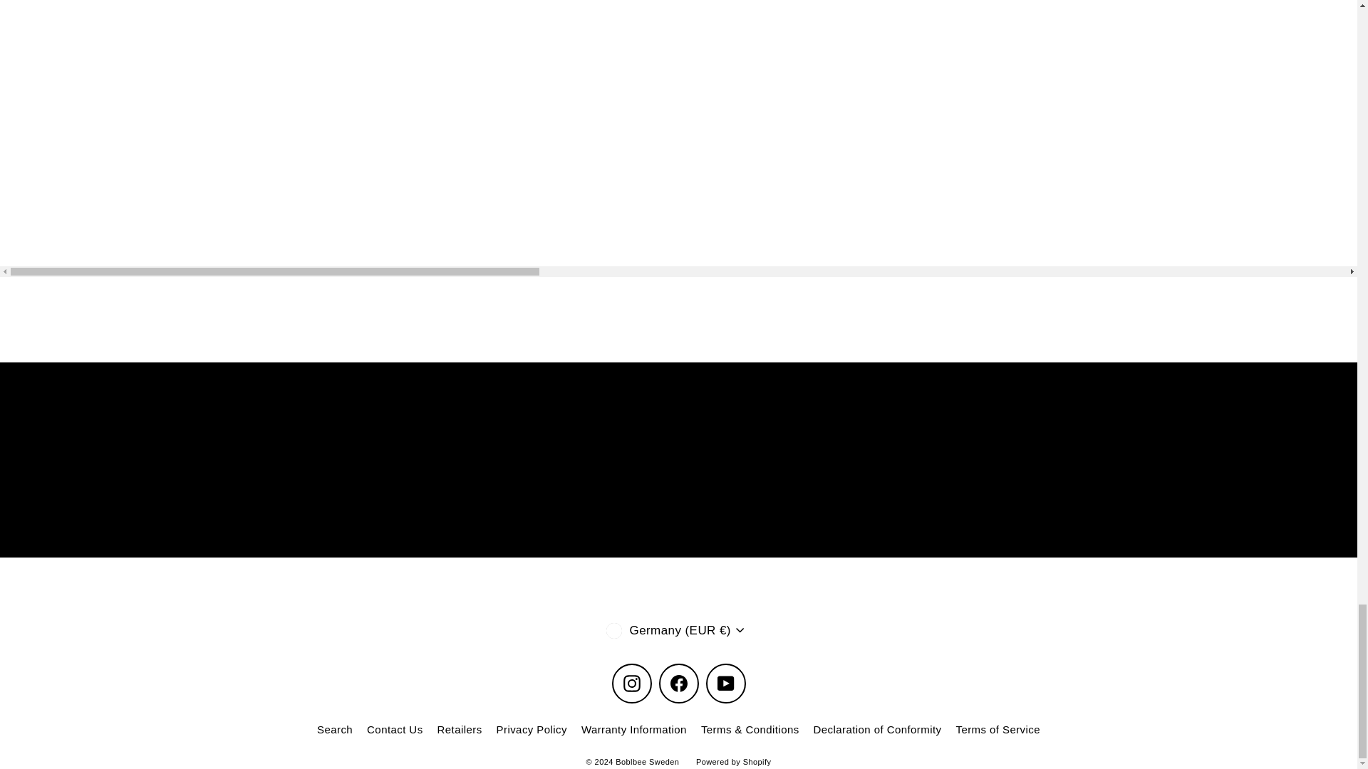 The width and height of the screenshot is (1368, 769). Describe the element at coordinates (631, 684) in the screenshot. I see `Boblbee Sweden on Instagram` at that location.